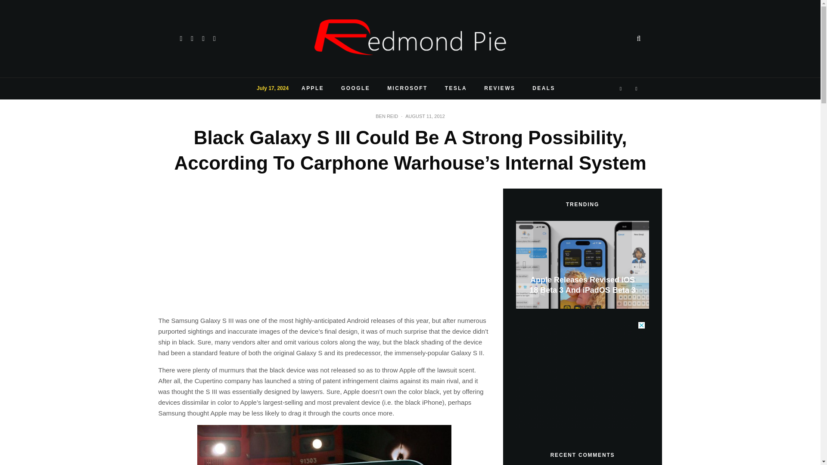  Describe the element at coordinates (407, 89) in the screenshot. I see `MICROSOFT` at that location.